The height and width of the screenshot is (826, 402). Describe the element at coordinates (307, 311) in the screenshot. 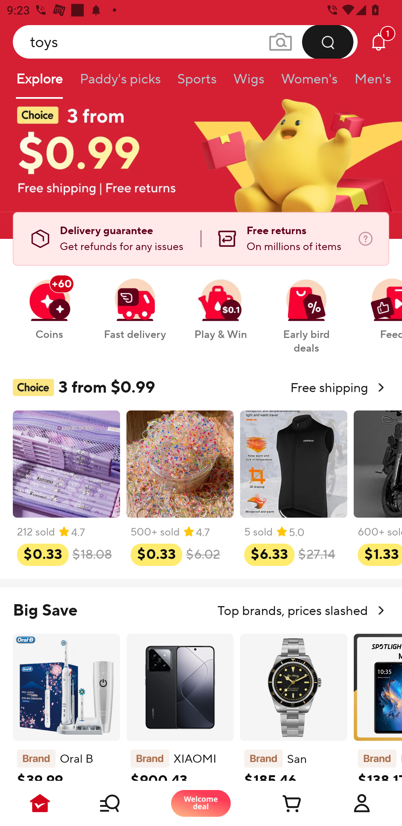

I see `Early bird dealsbutton Early bird deals` at that location.